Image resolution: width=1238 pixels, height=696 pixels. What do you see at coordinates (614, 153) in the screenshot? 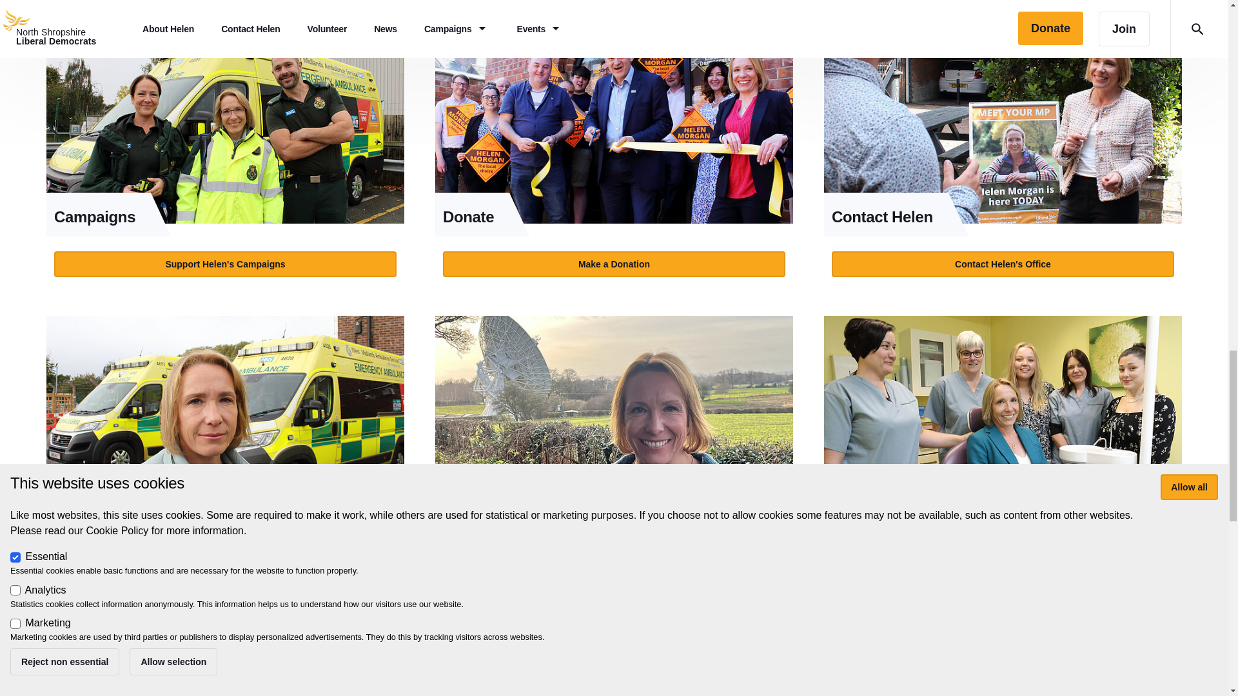
I see `View` at bounding box center [614, 153].